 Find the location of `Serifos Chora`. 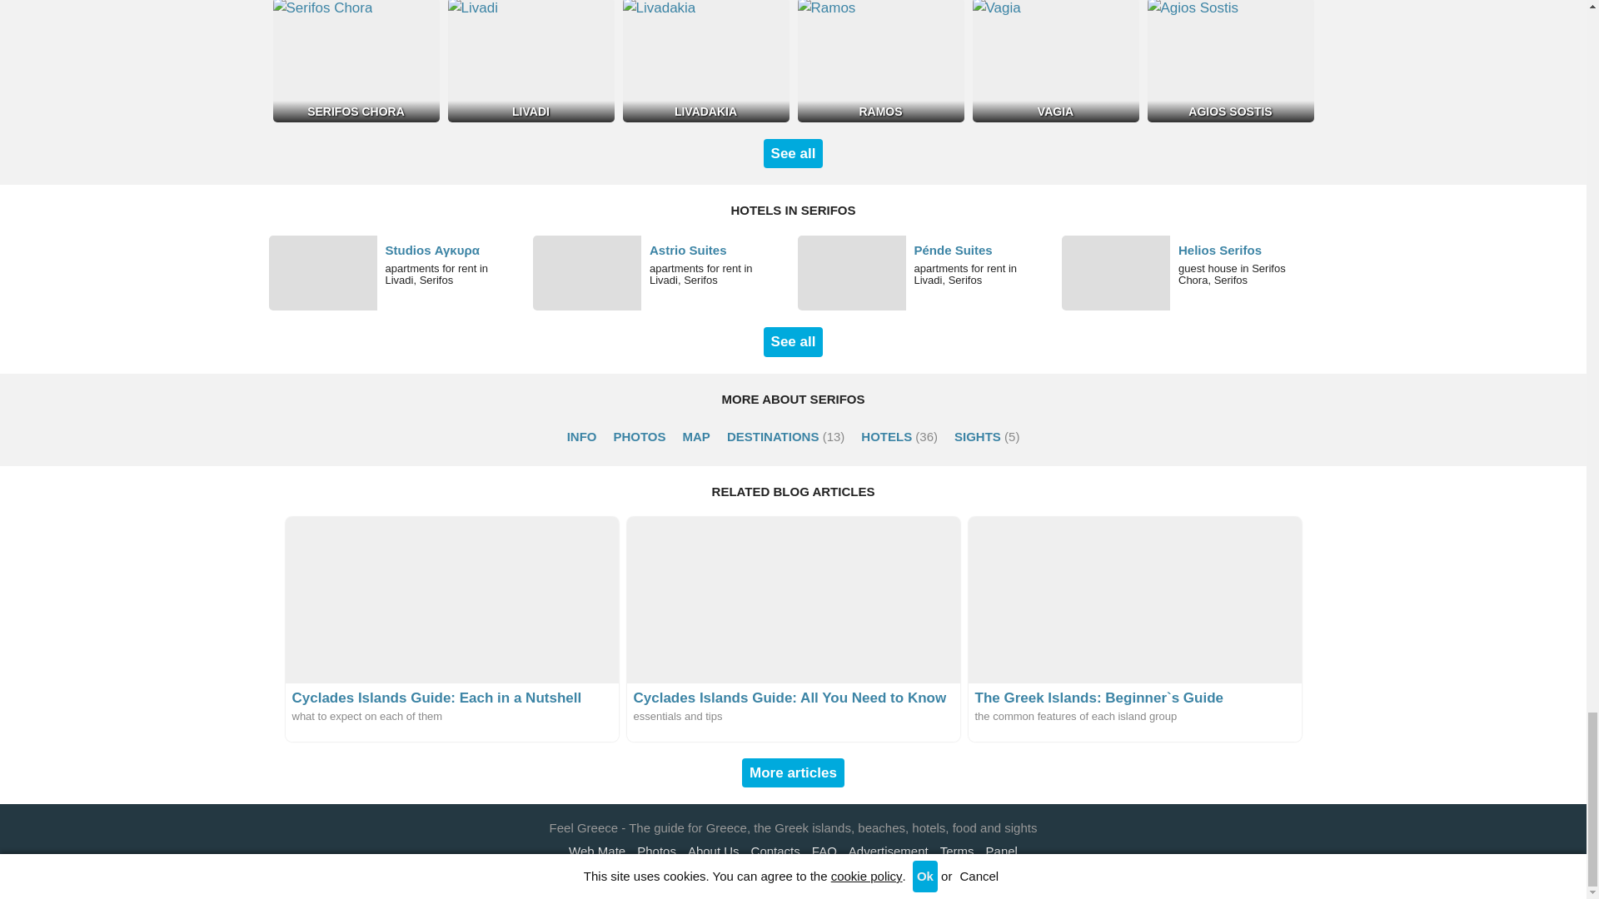

Serifos Chora is located at coordinates (356, 61).